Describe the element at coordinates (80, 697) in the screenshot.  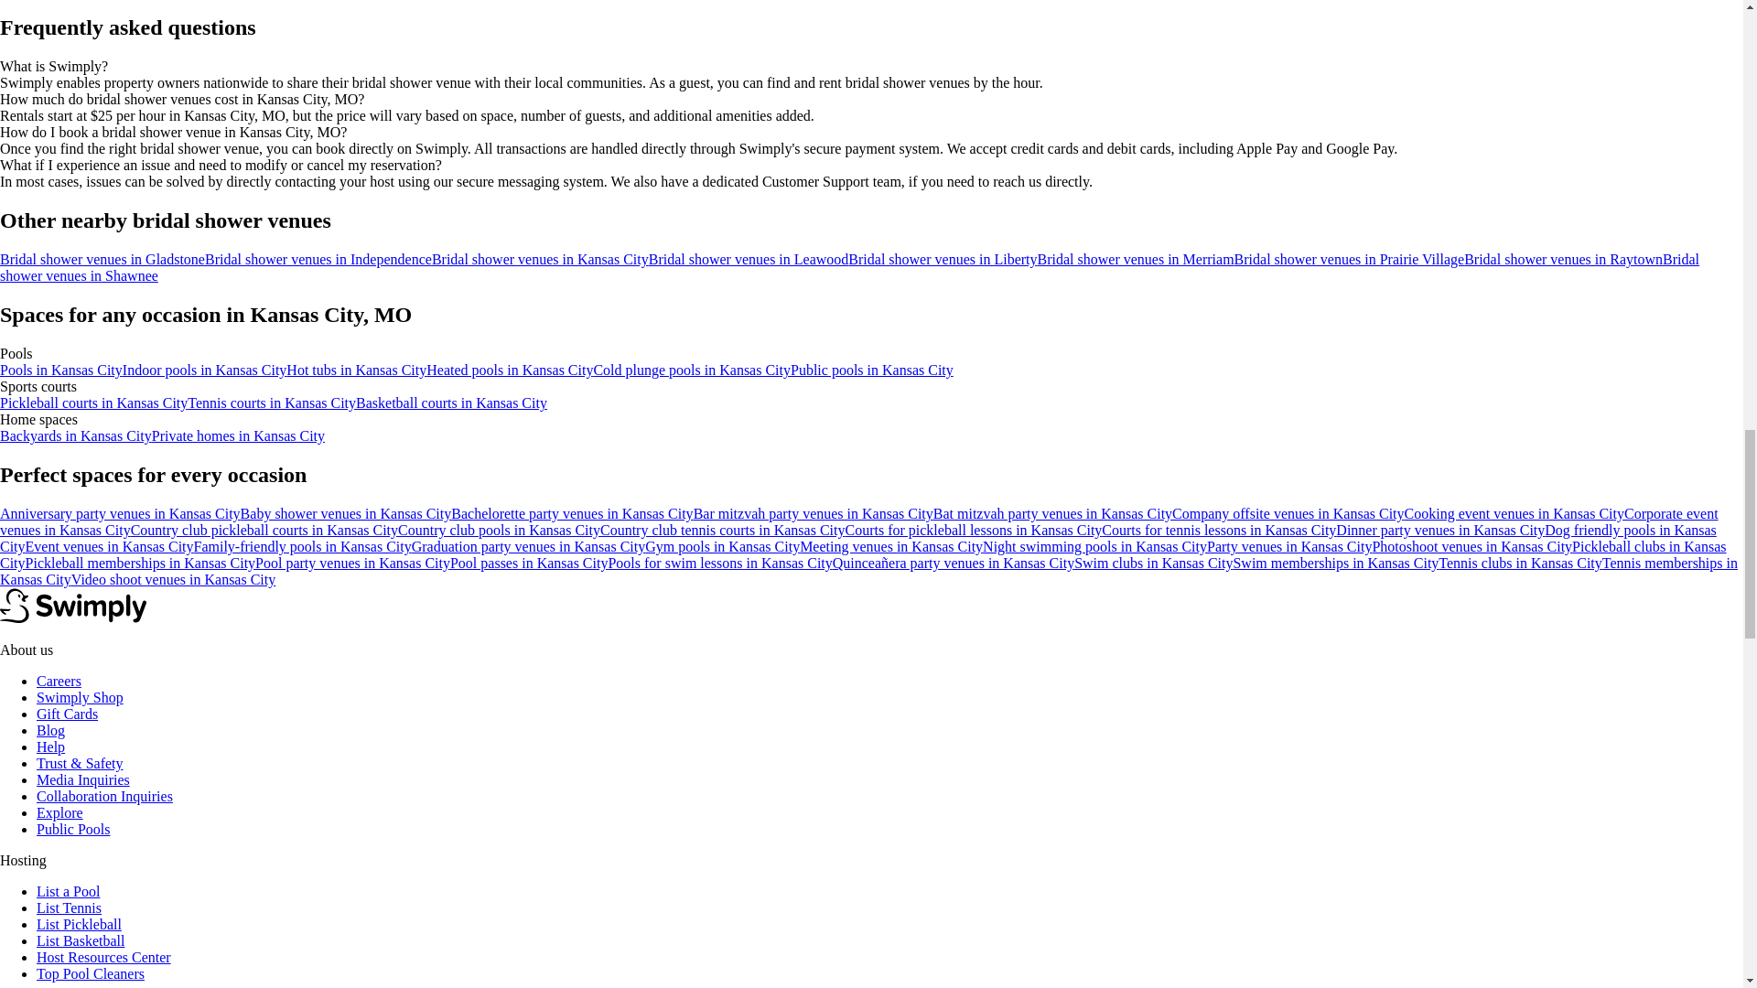
I see `Swimply Shop` at that location.